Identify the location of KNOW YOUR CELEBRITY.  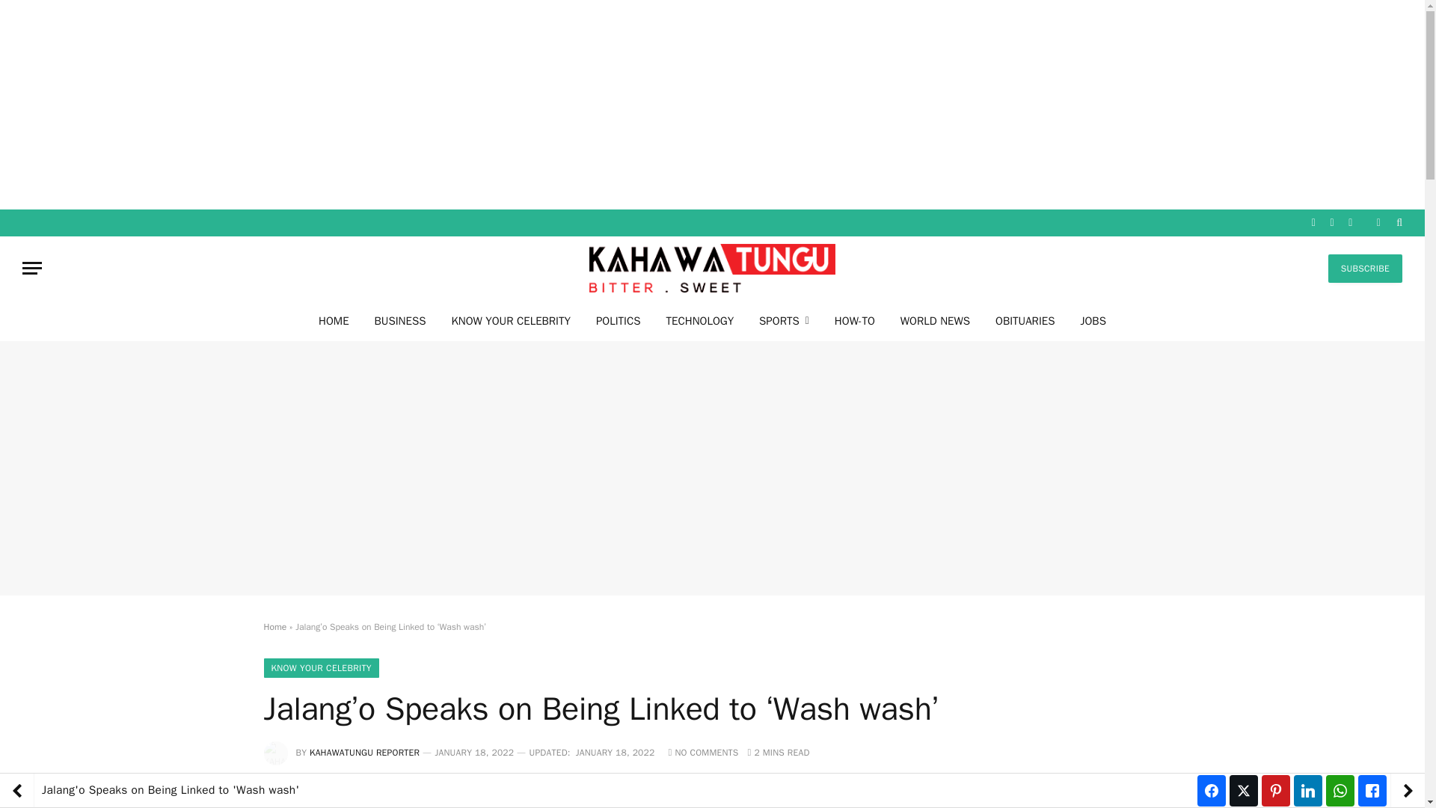
(510, 320).